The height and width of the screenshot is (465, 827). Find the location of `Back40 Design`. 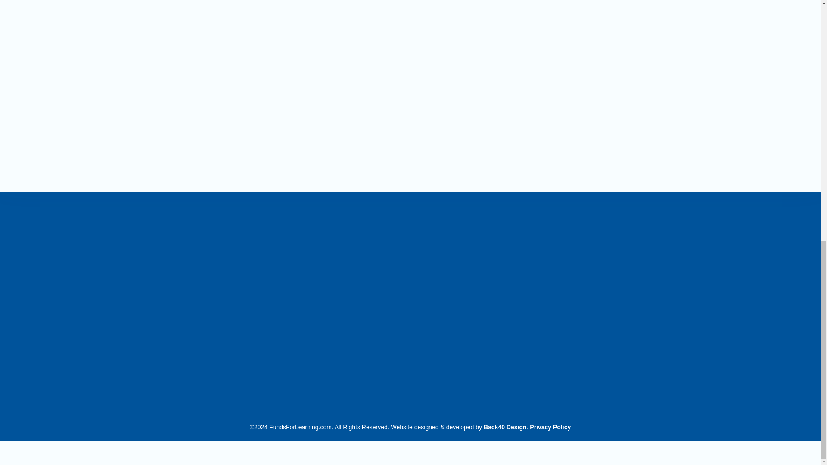

Back40 Design is located at coordinates (505, 427).